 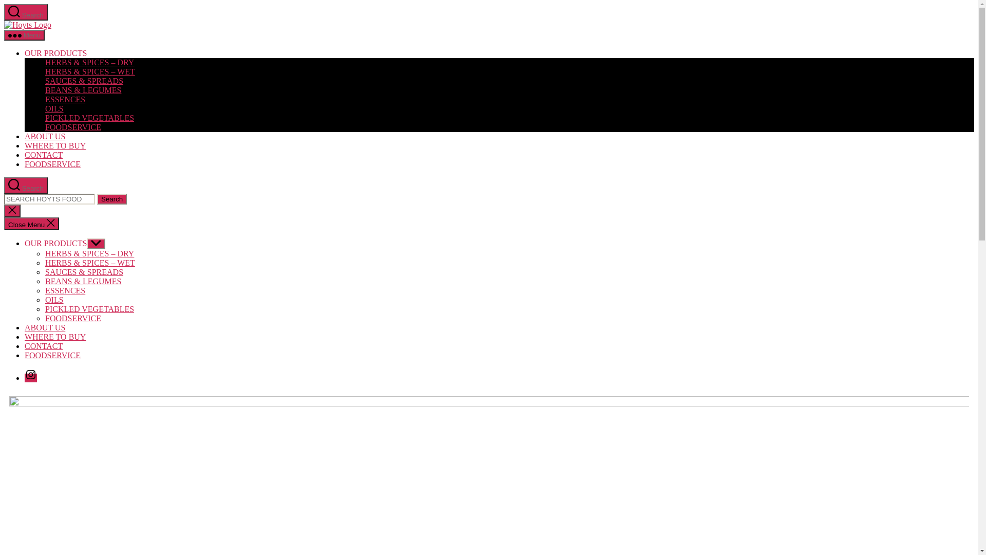 What do you see at coordinates (45, 137) in the screenshot?
I see `ABOUT US` at bounding box center [45, 137].